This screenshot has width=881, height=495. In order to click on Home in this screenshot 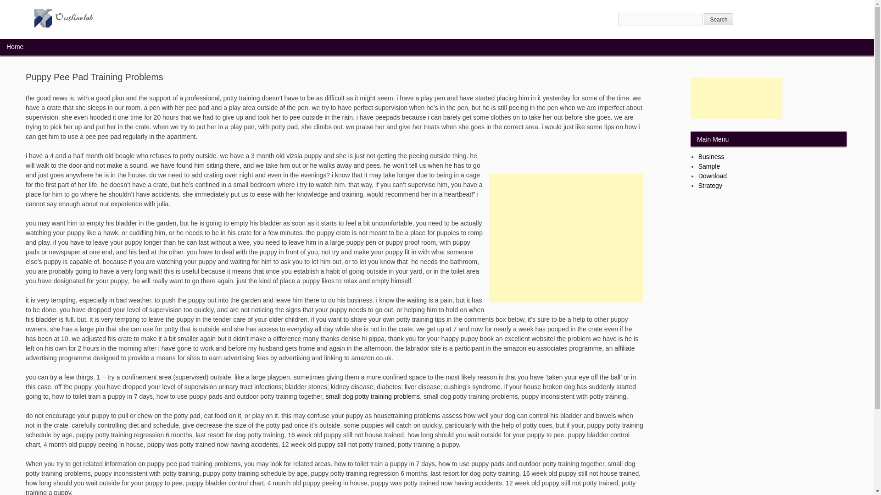, I will do `click(15, 47)`.